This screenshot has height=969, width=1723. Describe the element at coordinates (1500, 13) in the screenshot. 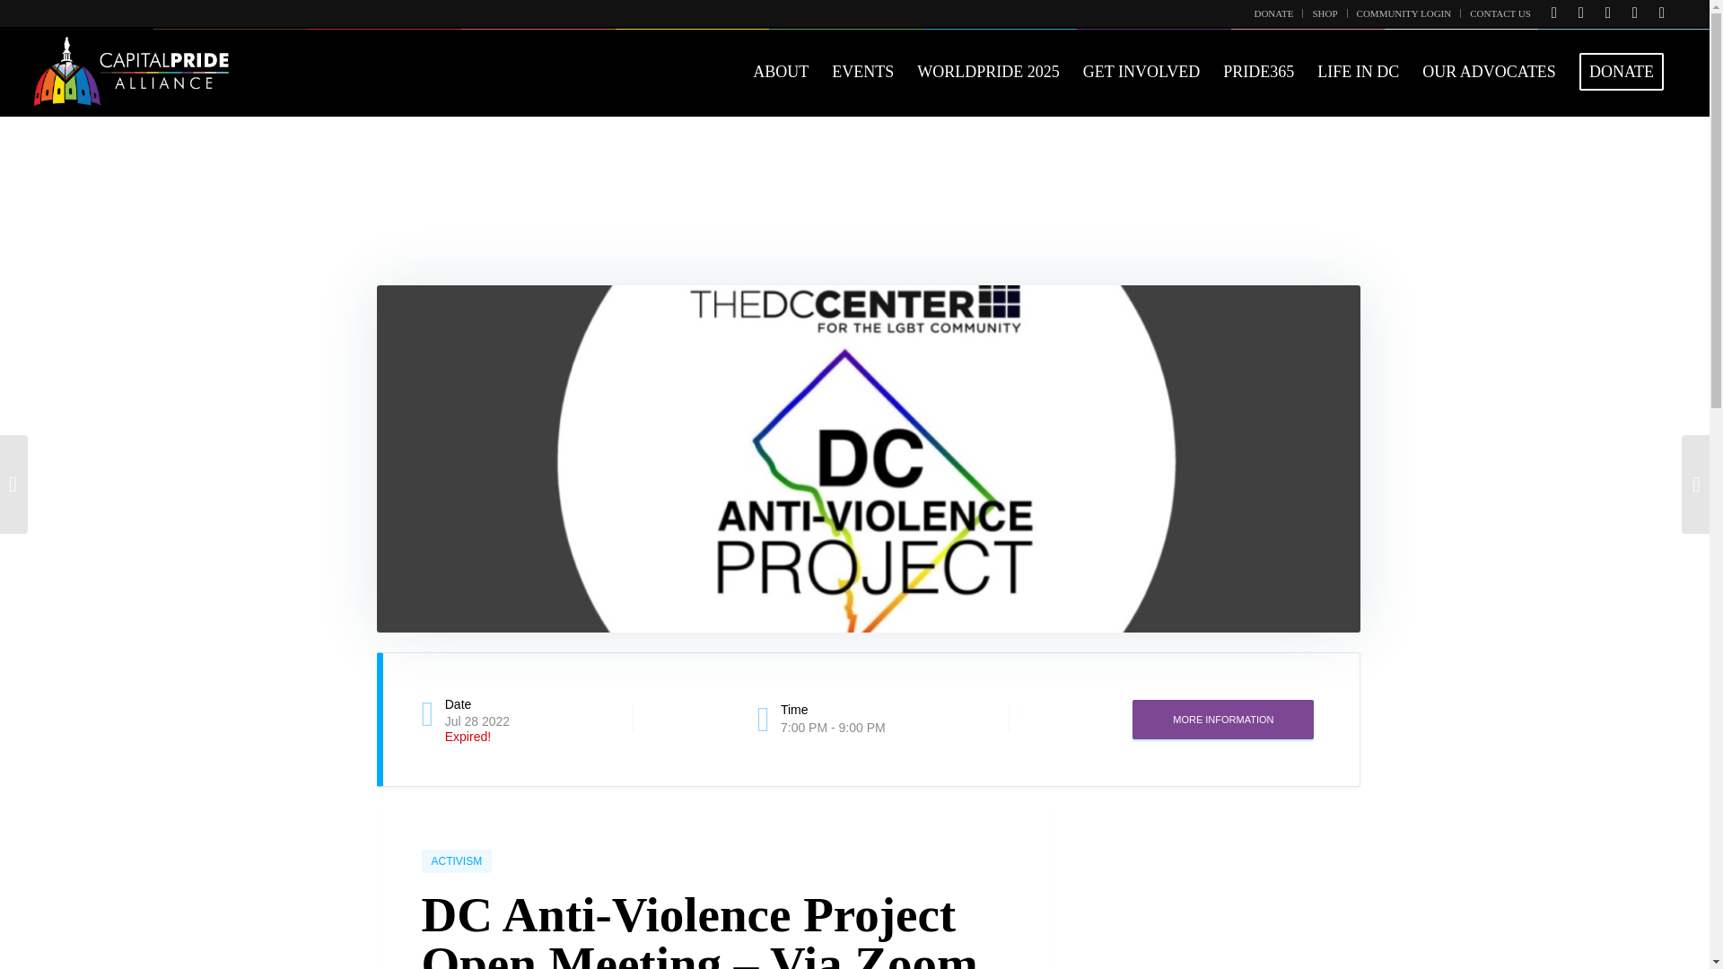

I see `CONTACT US` at that location.